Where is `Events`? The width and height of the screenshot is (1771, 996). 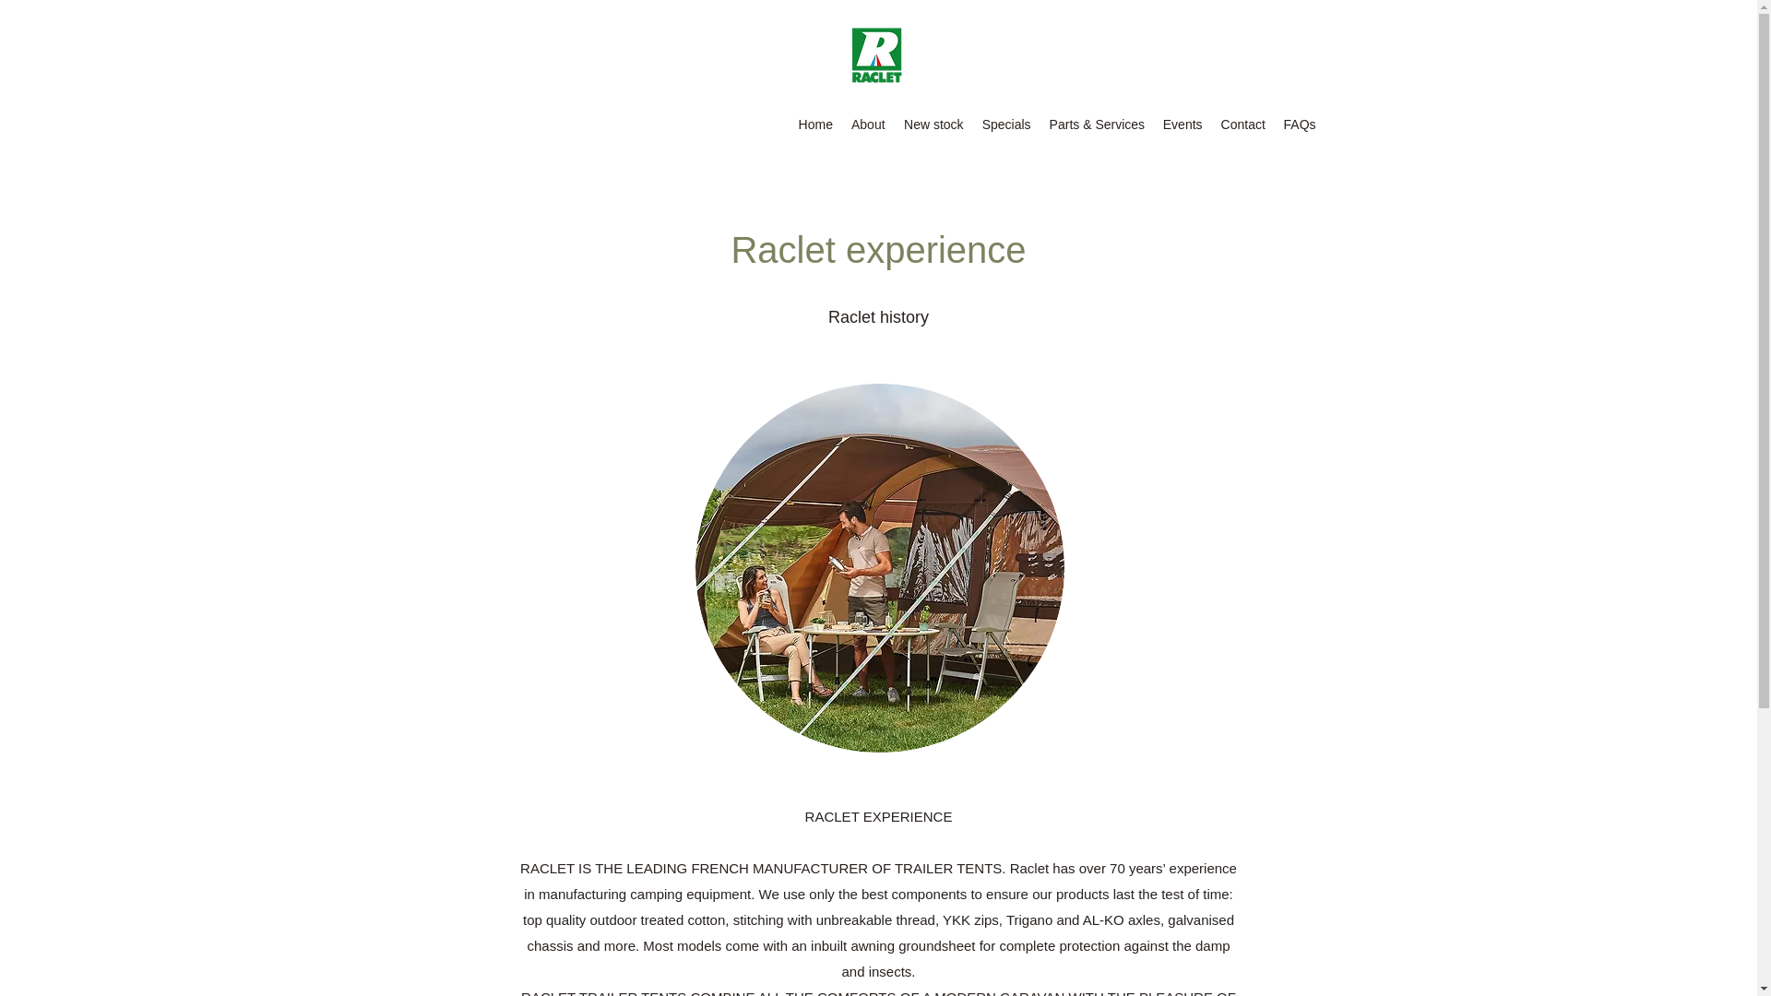
Events is located at coordinates (1183, 124).